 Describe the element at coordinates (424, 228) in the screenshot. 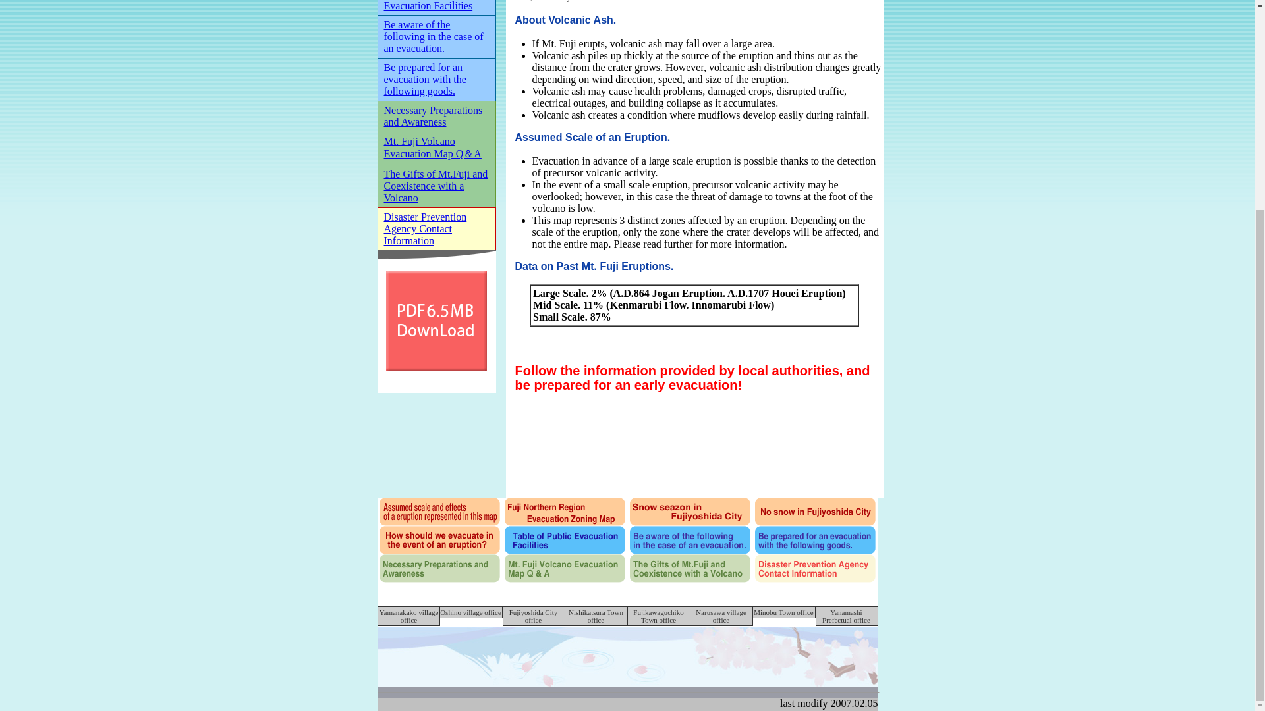

I see `Disaster Prevention Agency Contact Information` at that location.